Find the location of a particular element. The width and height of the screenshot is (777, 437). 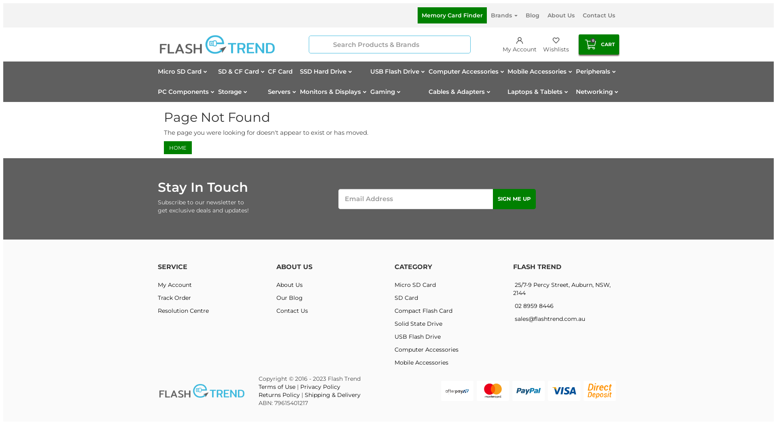

Compact Flash Card is located at coordinates (448, 311).